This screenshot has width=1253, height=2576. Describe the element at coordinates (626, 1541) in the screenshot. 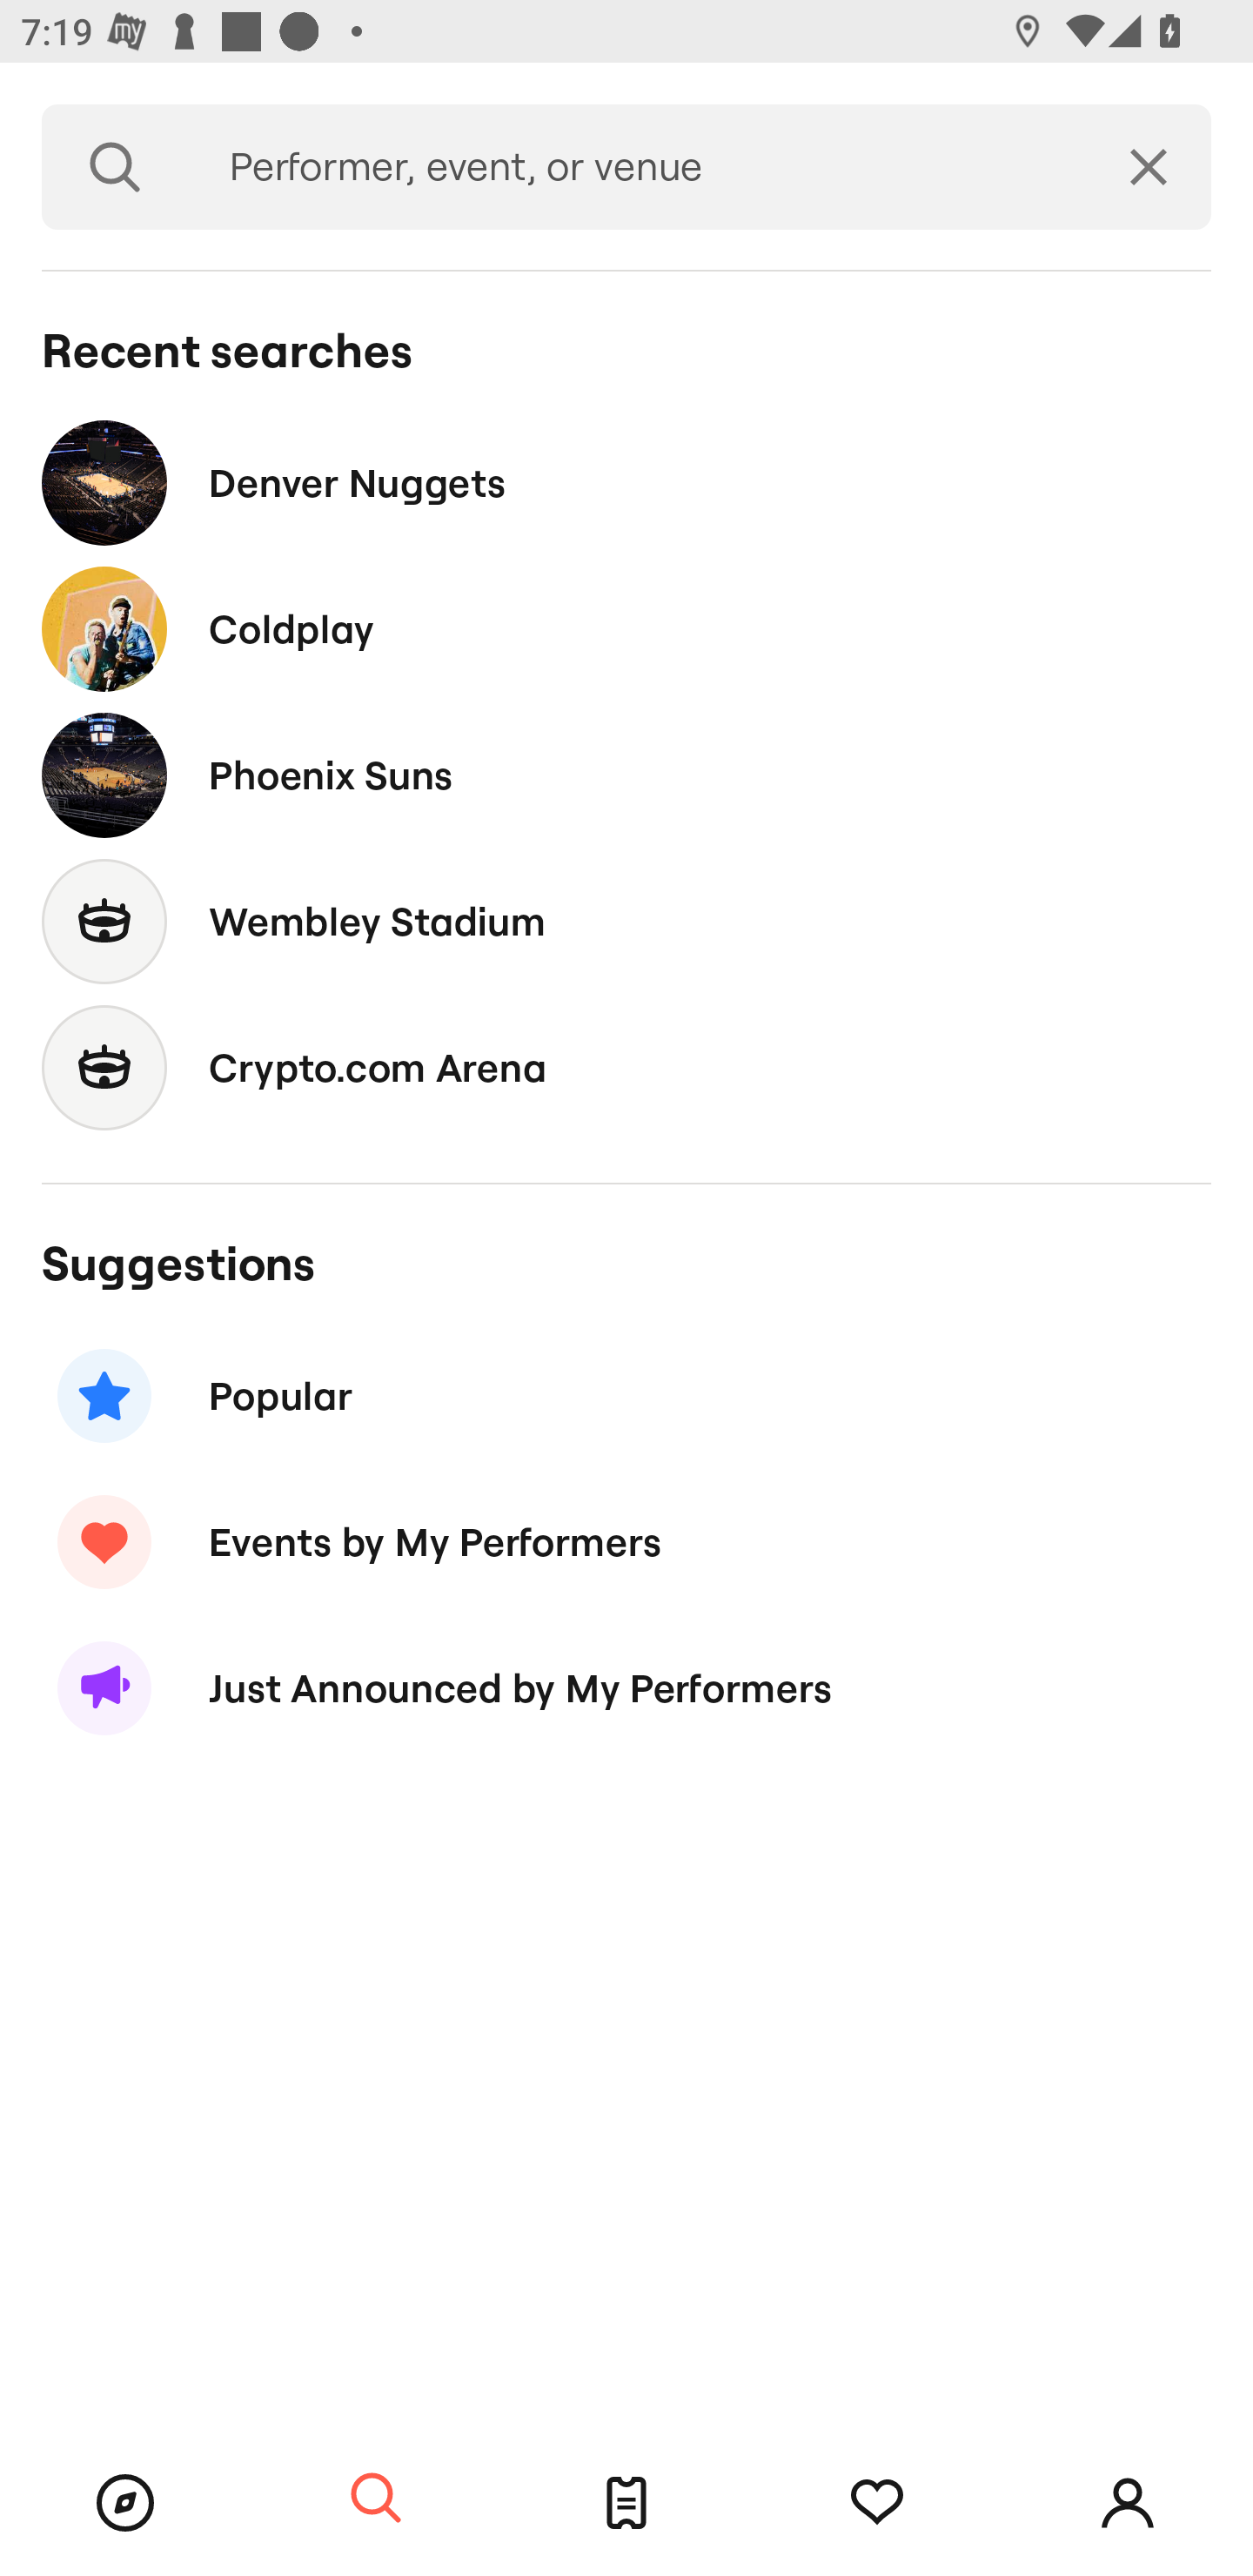

I see `Events by My Performers` at that location.